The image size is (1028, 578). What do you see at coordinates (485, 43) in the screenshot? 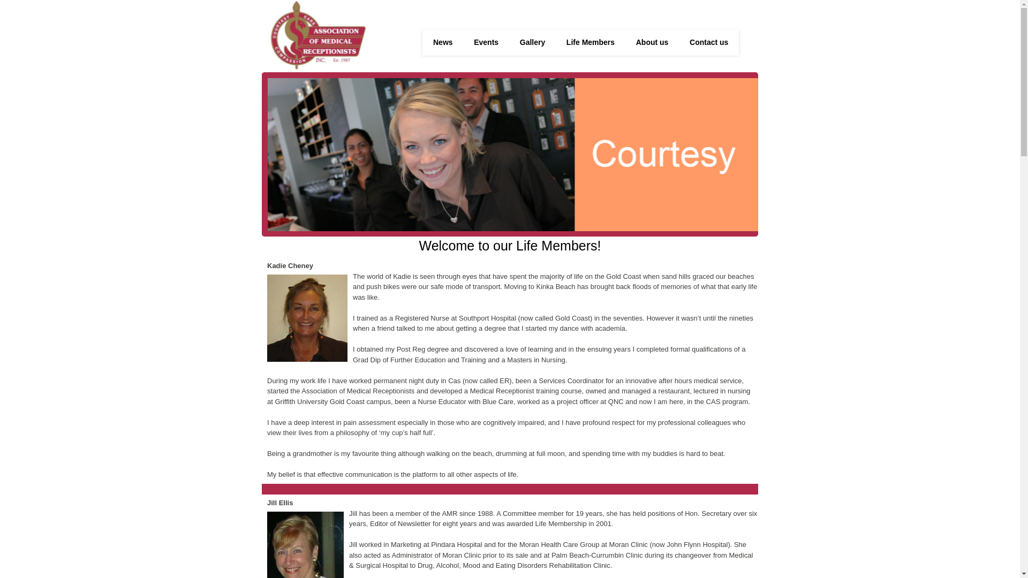
I see `Events` at bounding box center [485, 43].